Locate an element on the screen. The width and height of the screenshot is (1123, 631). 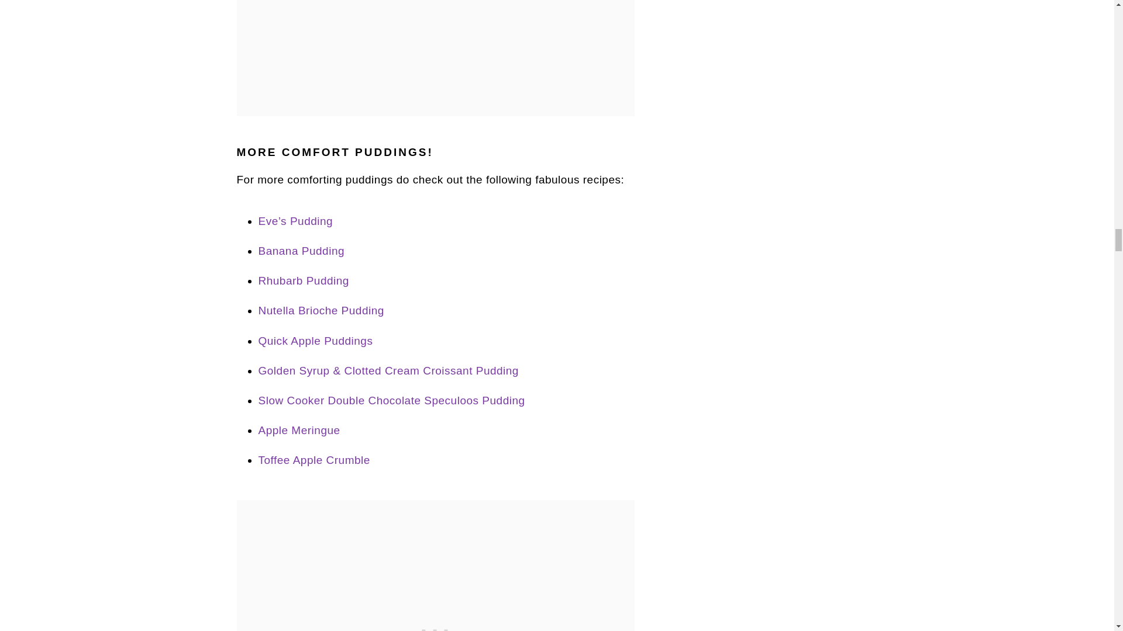
Nutella Brioche Pudding is located at coordinates (321, 310).